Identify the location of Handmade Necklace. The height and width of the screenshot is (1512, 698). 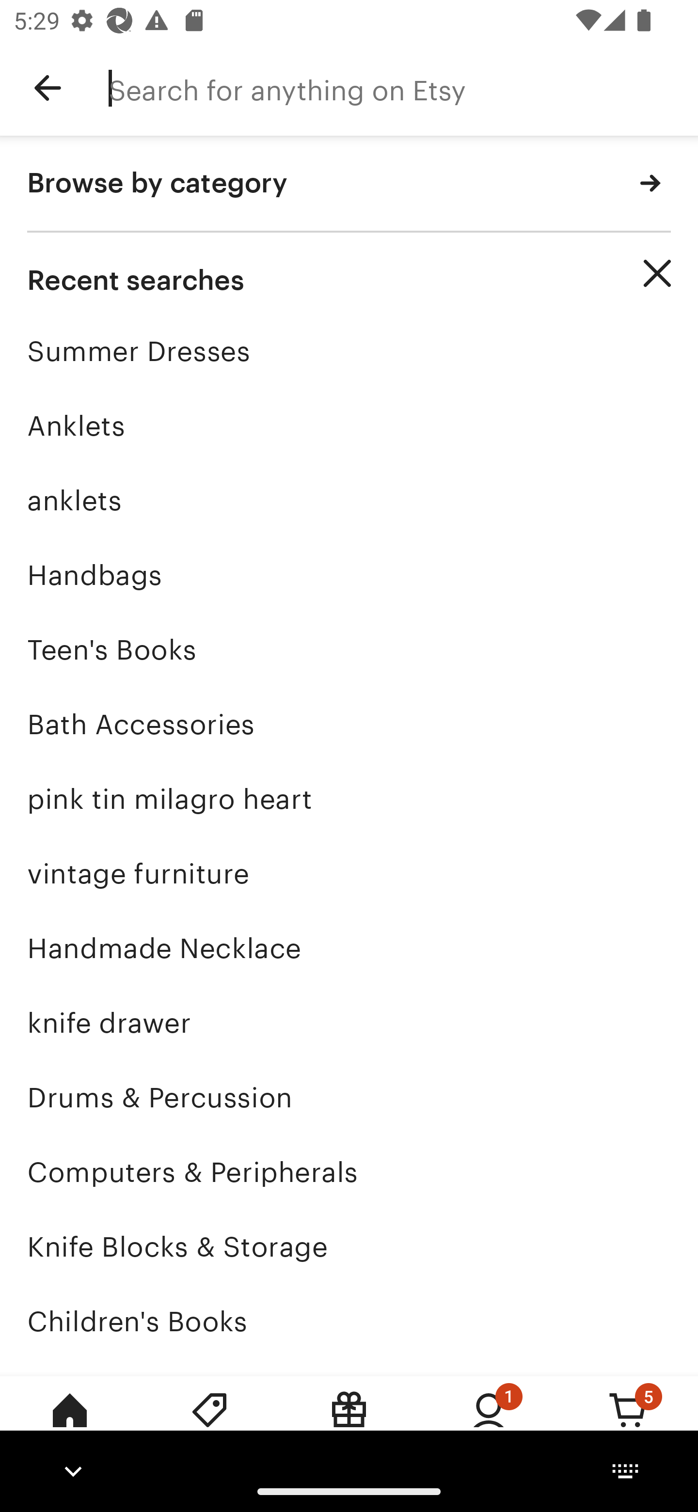
(349, 949).